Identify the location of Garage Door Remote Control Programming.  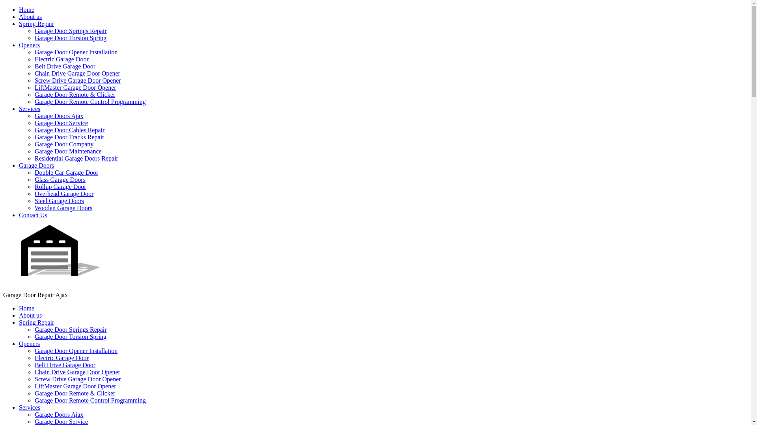
(90, 401).